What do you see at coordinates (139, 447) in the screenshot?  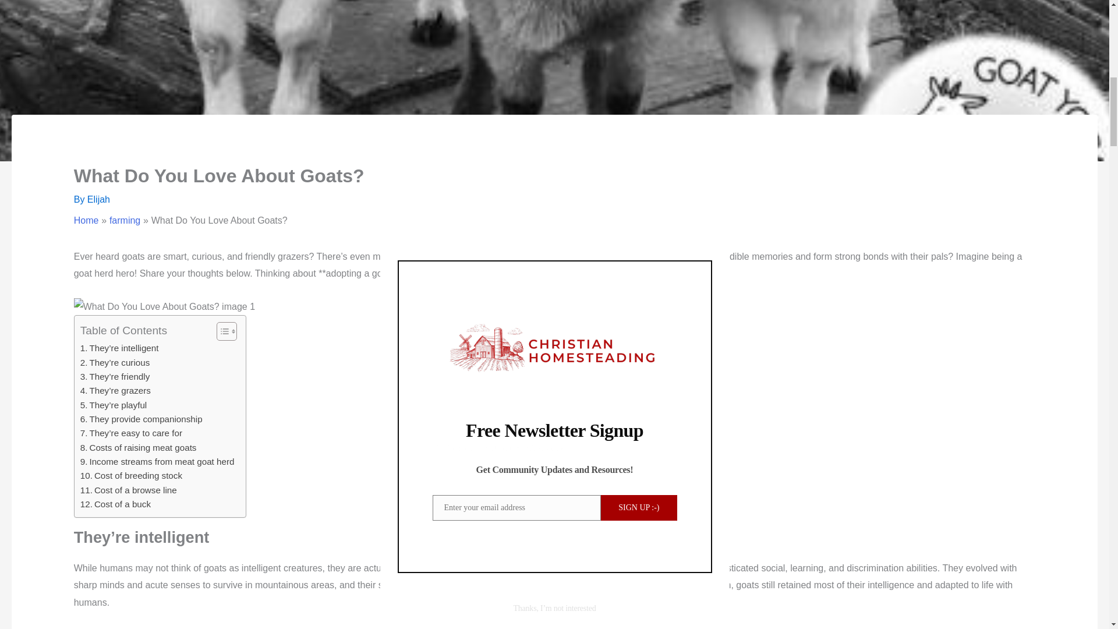 I see `Costs of raising meat goats` at bounding box center [139, 447].